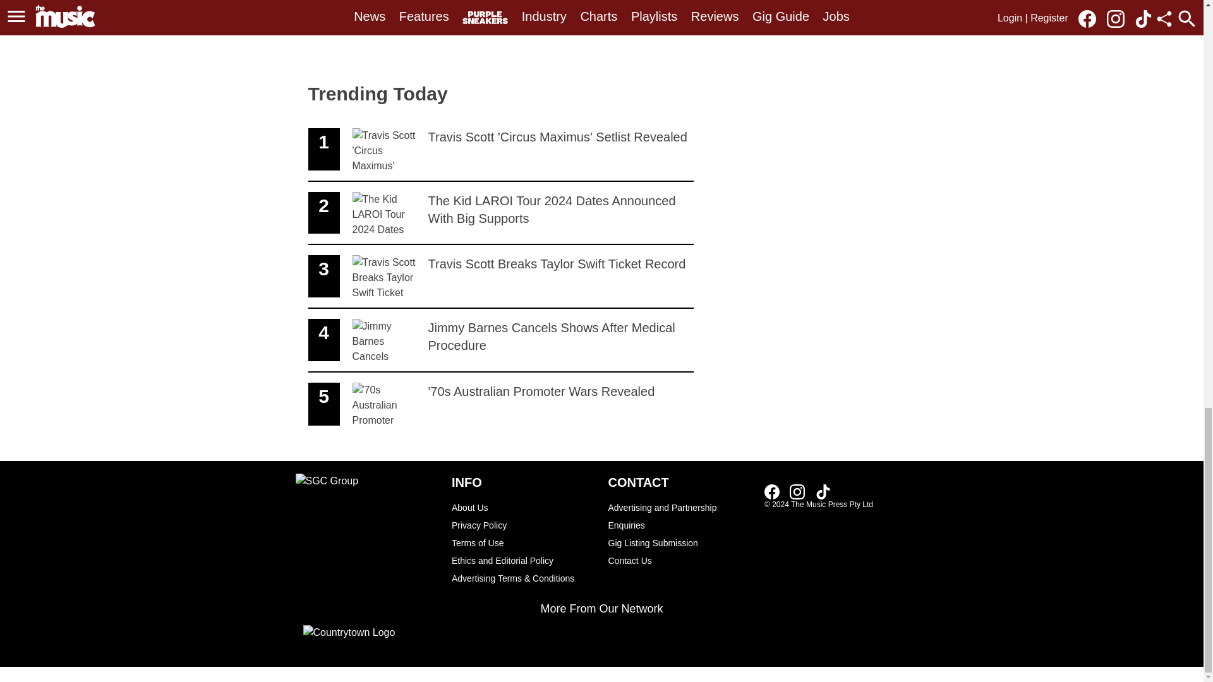 The image size is (1213, 682). What do you see at coordinates (823, 491) in the screenshot?
I see `Gig Listing Submission` at bounding box center [823, 491].